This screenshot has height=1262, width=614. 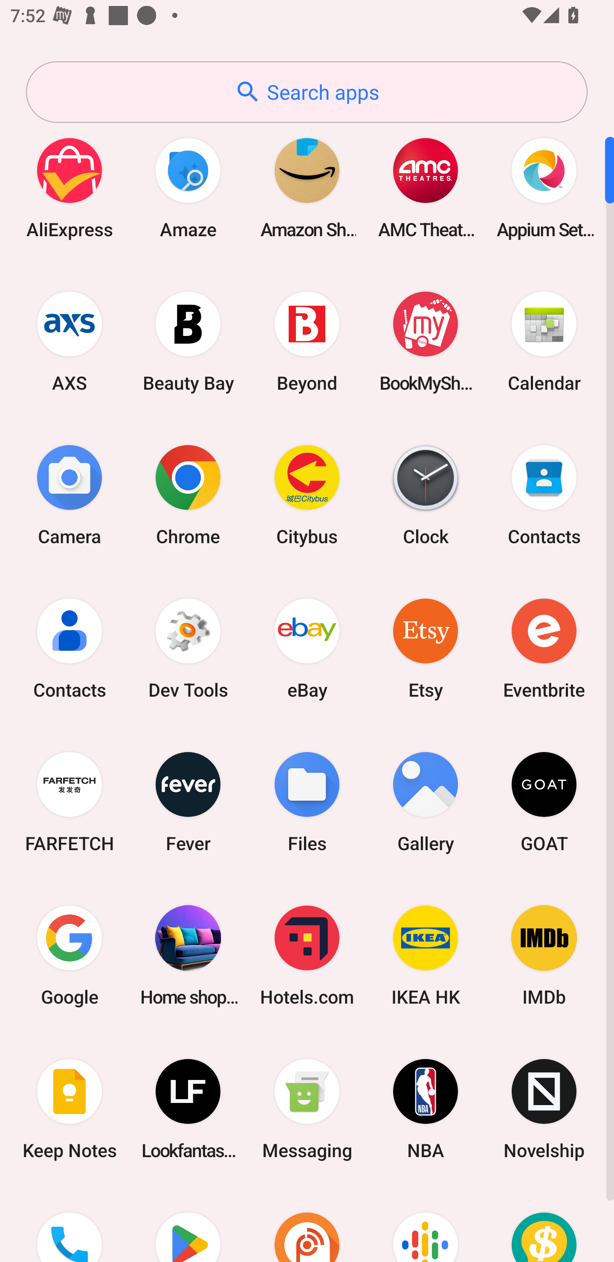 I want to click on BookMyShow, so click(x=426, y=341).